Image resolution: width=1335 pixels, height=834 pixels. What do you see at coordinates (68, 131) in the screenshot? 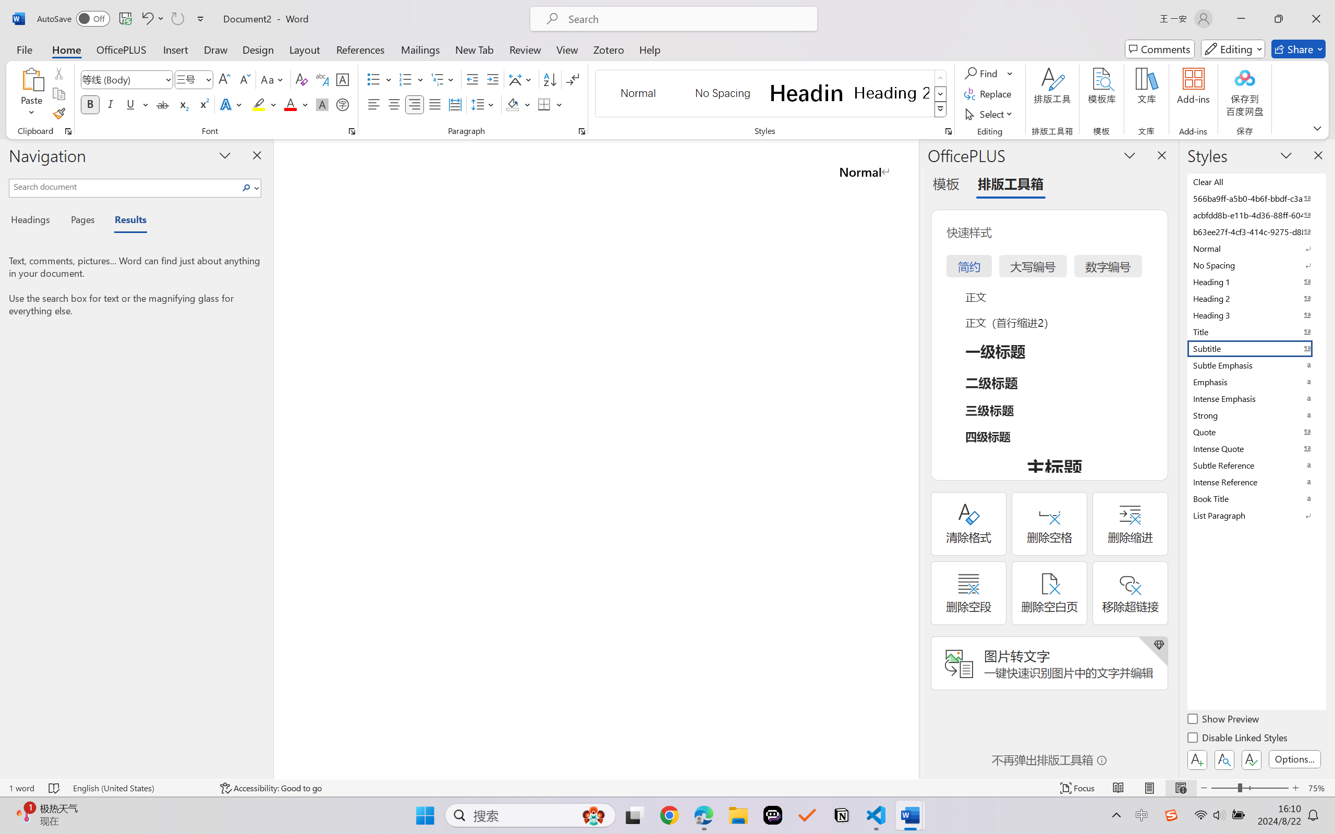
I see `Office Clipboard...` at bounding box center [68, 131].